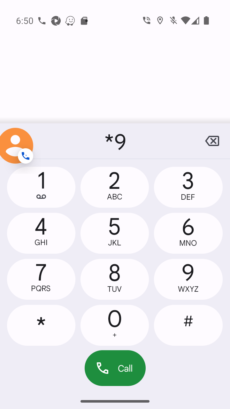  Describe the element at coordinates (212, 141) in the screenshot. I see `backspace` at that location.